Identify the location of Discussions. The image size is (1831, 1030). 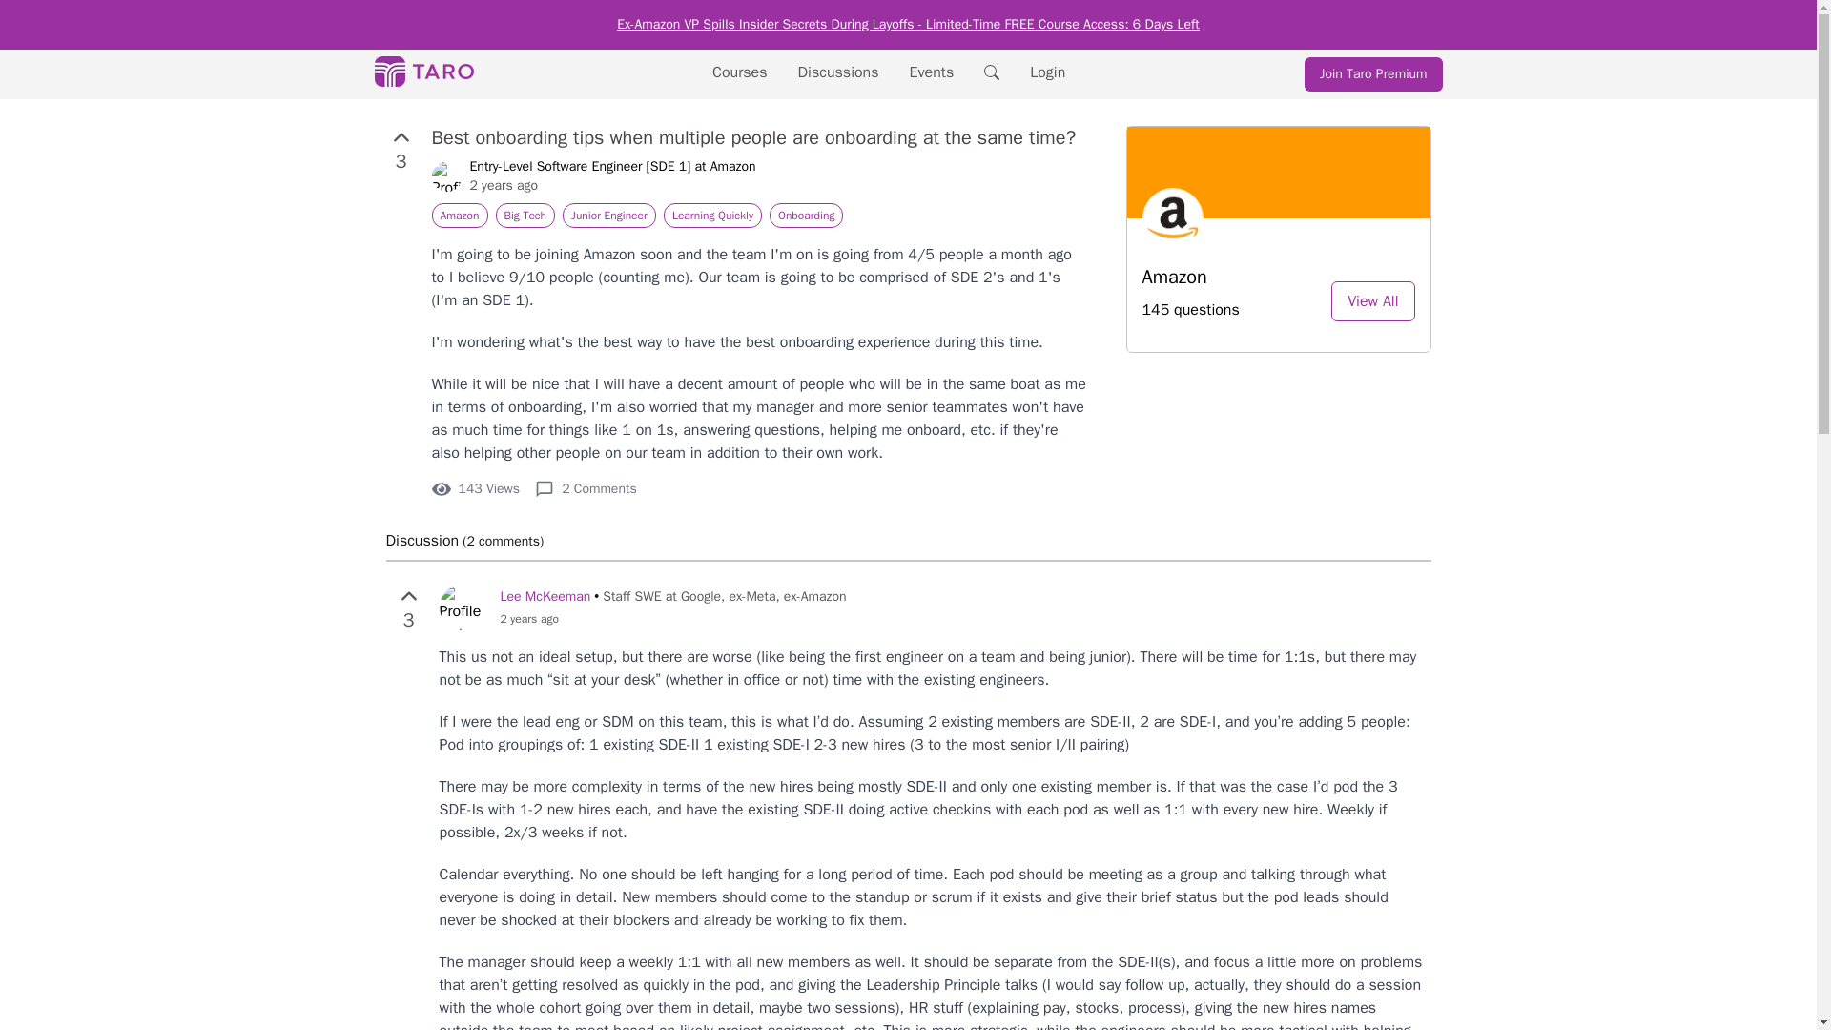
(838, 72).